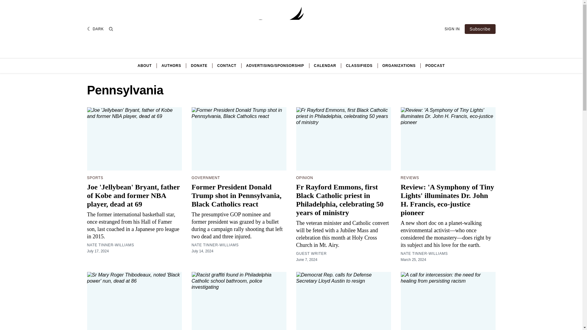  Describe the element at coordinates (435, 65) in the screenshot. I see `PODCAST` at that location.